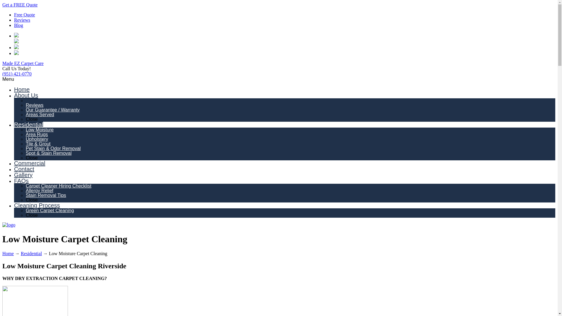  I want to click on Facebook, so click(16, 47).